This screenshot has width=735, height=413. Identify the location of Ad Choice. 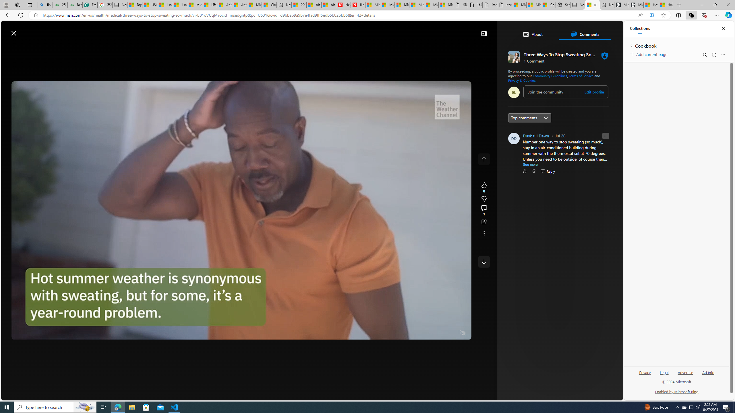
(604, 303).